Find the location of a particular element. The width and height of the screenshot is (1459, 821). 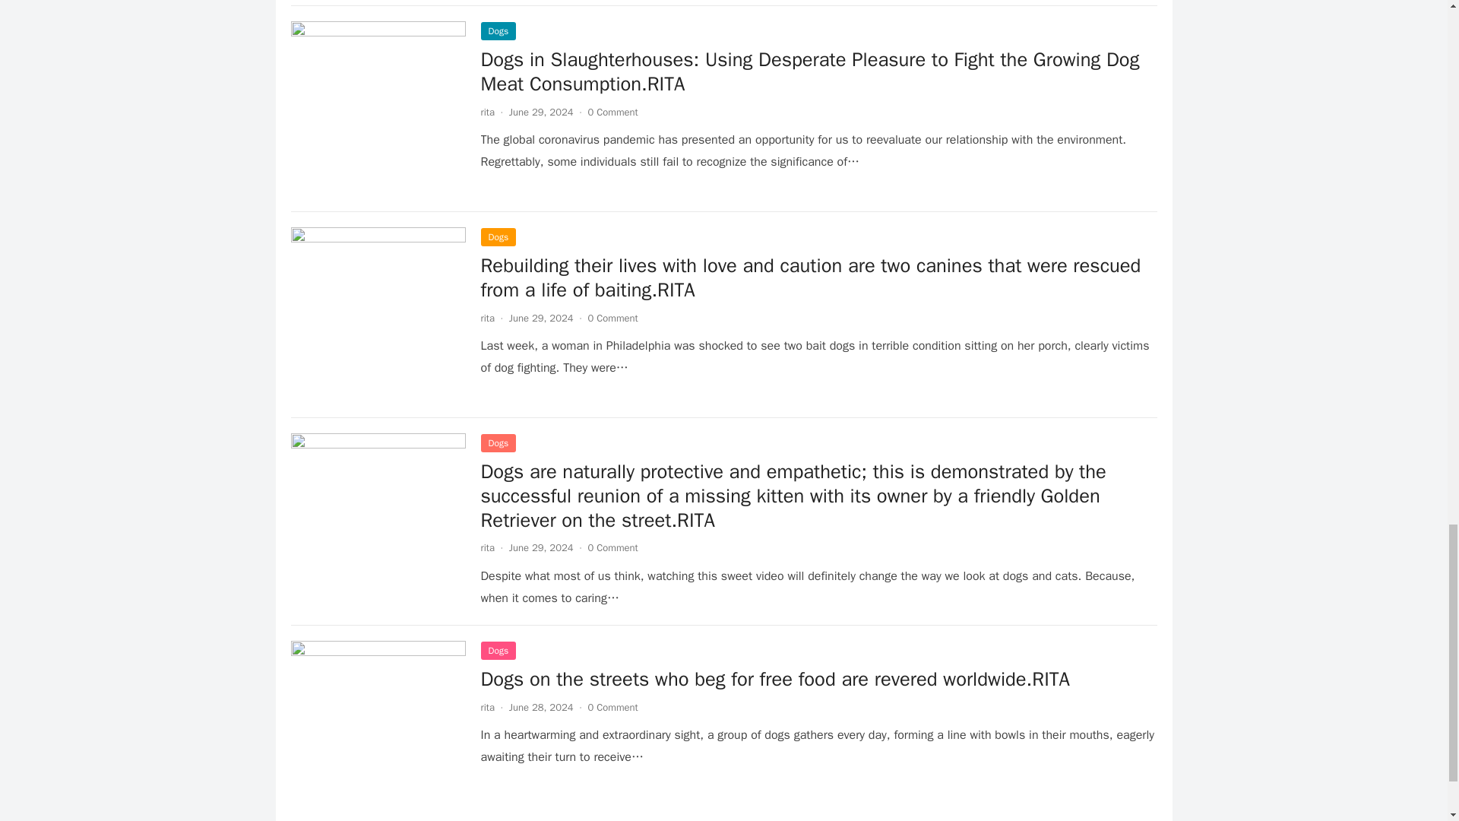

Posts by rita is located at coordinates (486, 707).